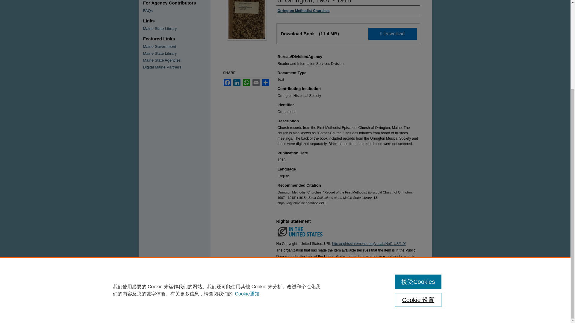  Describe the element at coordinates (303, 11) in the screenshot. I see `Orrington Methodist Churches` at that location.